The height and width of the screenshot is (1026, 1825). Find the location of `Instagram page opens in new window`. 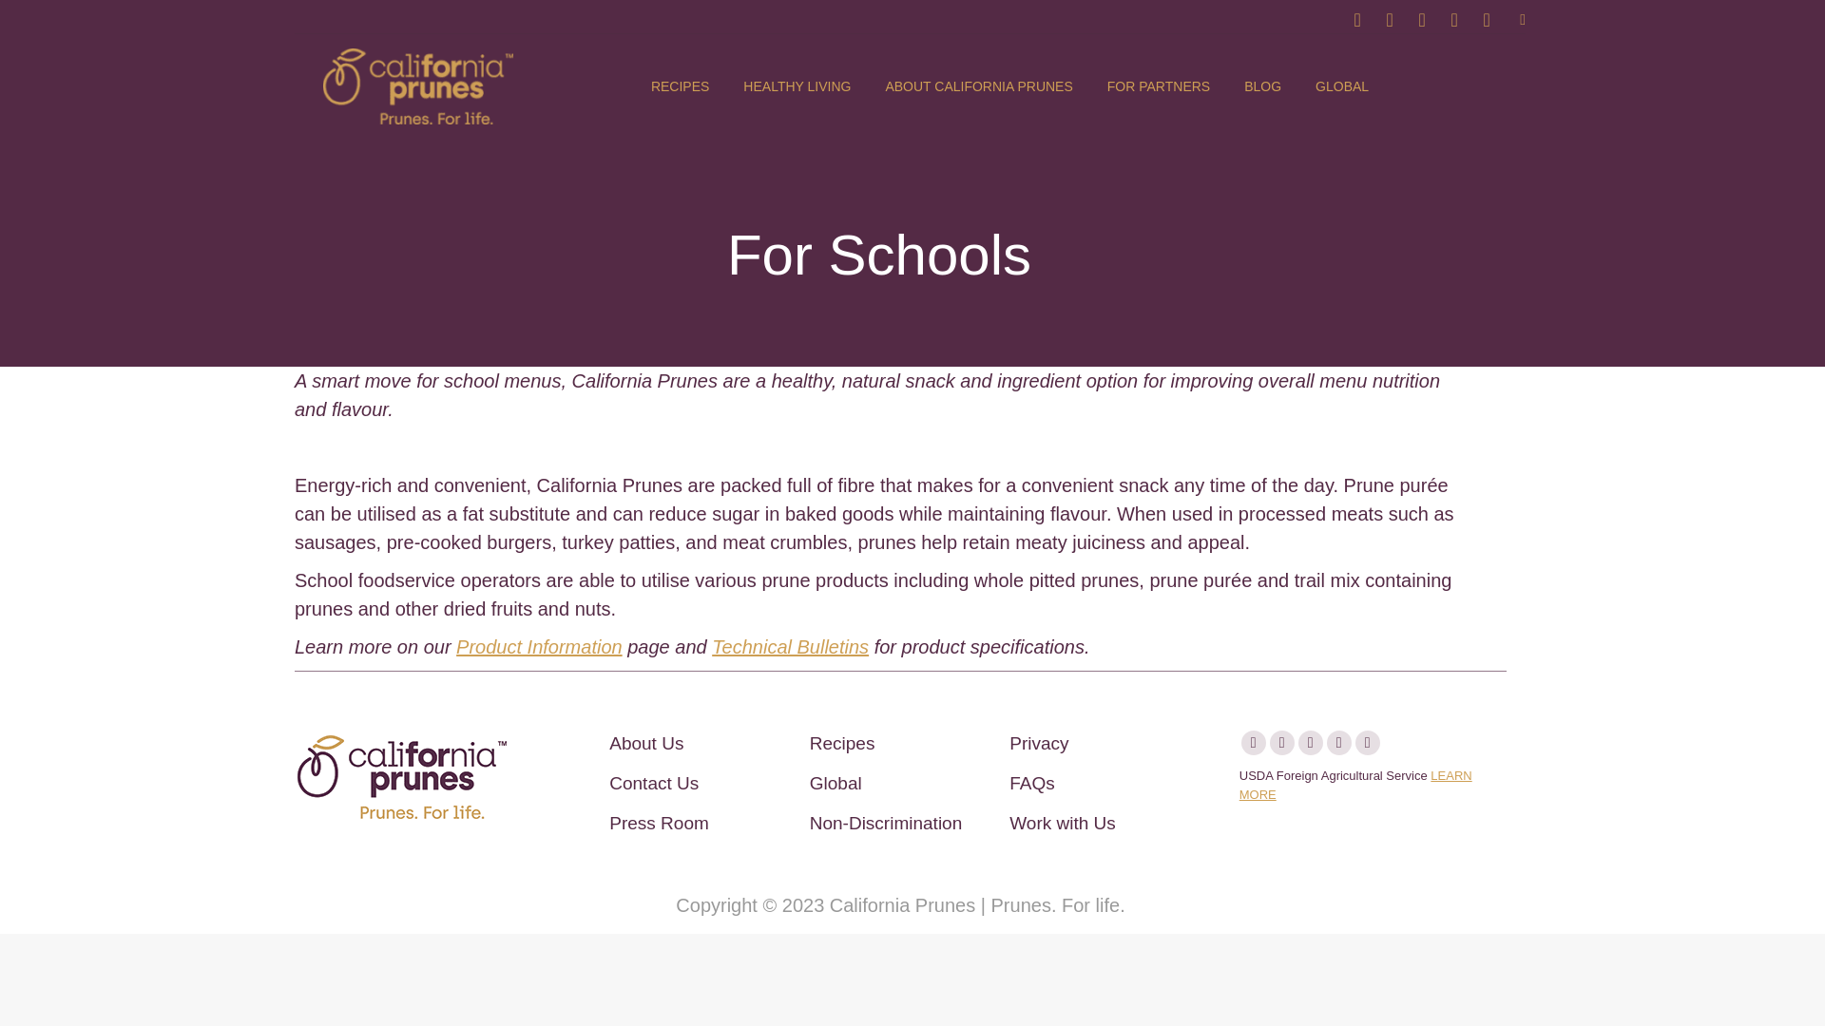

Instagram page opens in new window is located at coordinates (1390, 19).